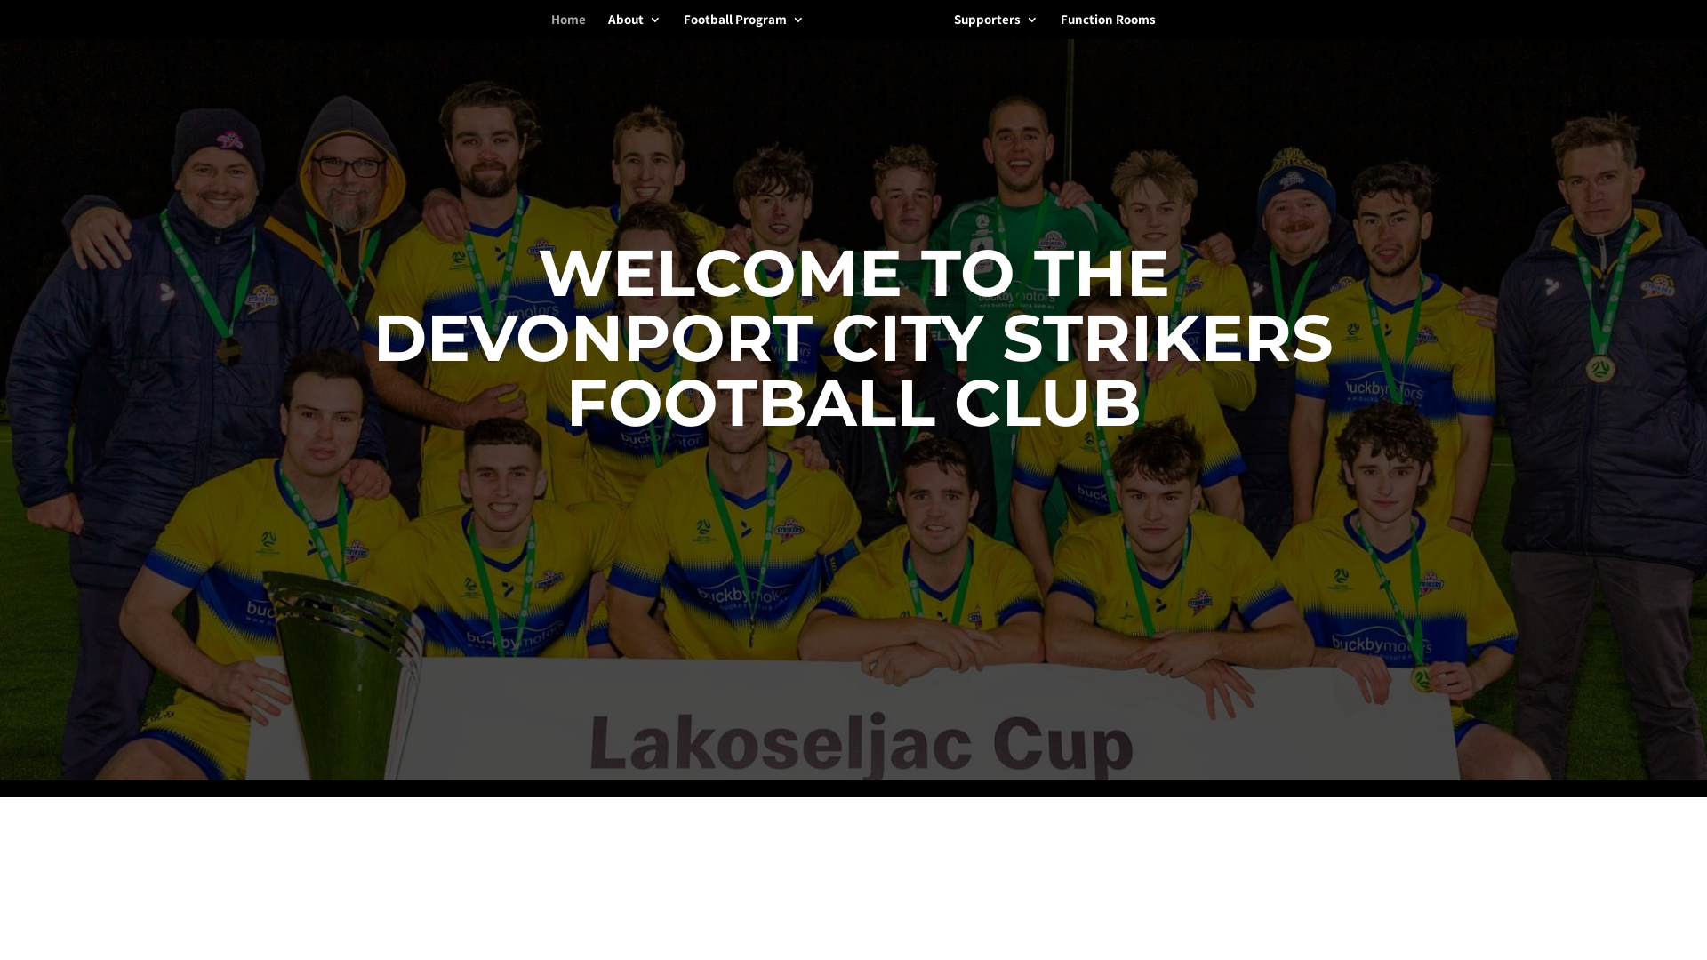  What do you see at coordinates (1108, 27) in the screenshot?
I see `Function Rooms` at bounding box center [1108, 27].